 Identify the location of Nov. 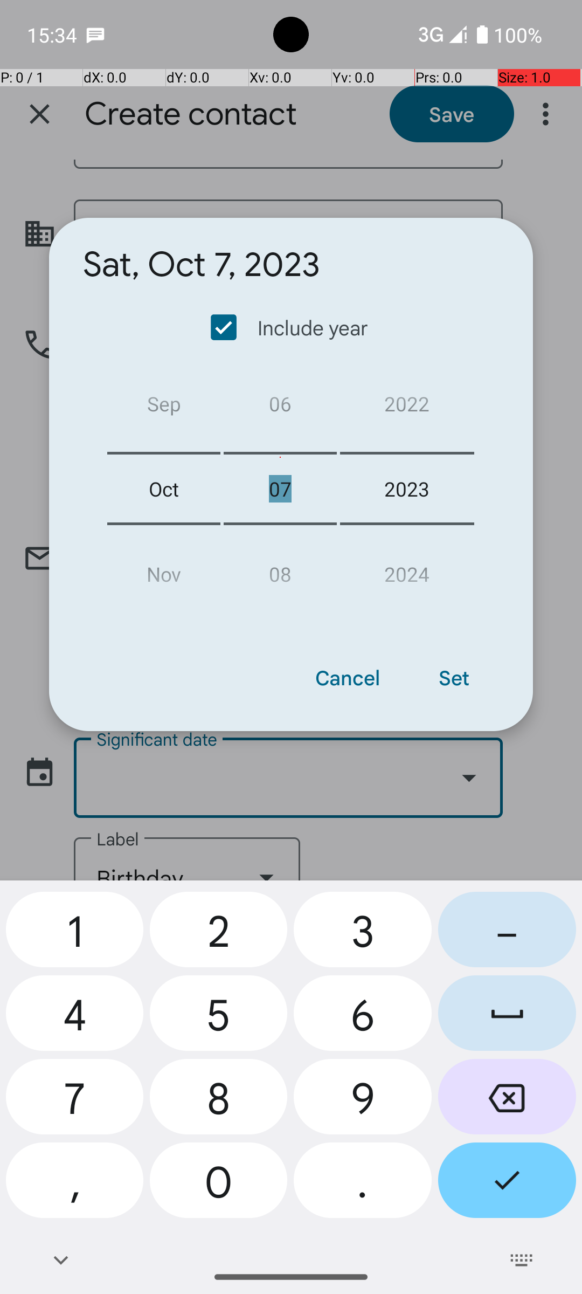
(164, 569).